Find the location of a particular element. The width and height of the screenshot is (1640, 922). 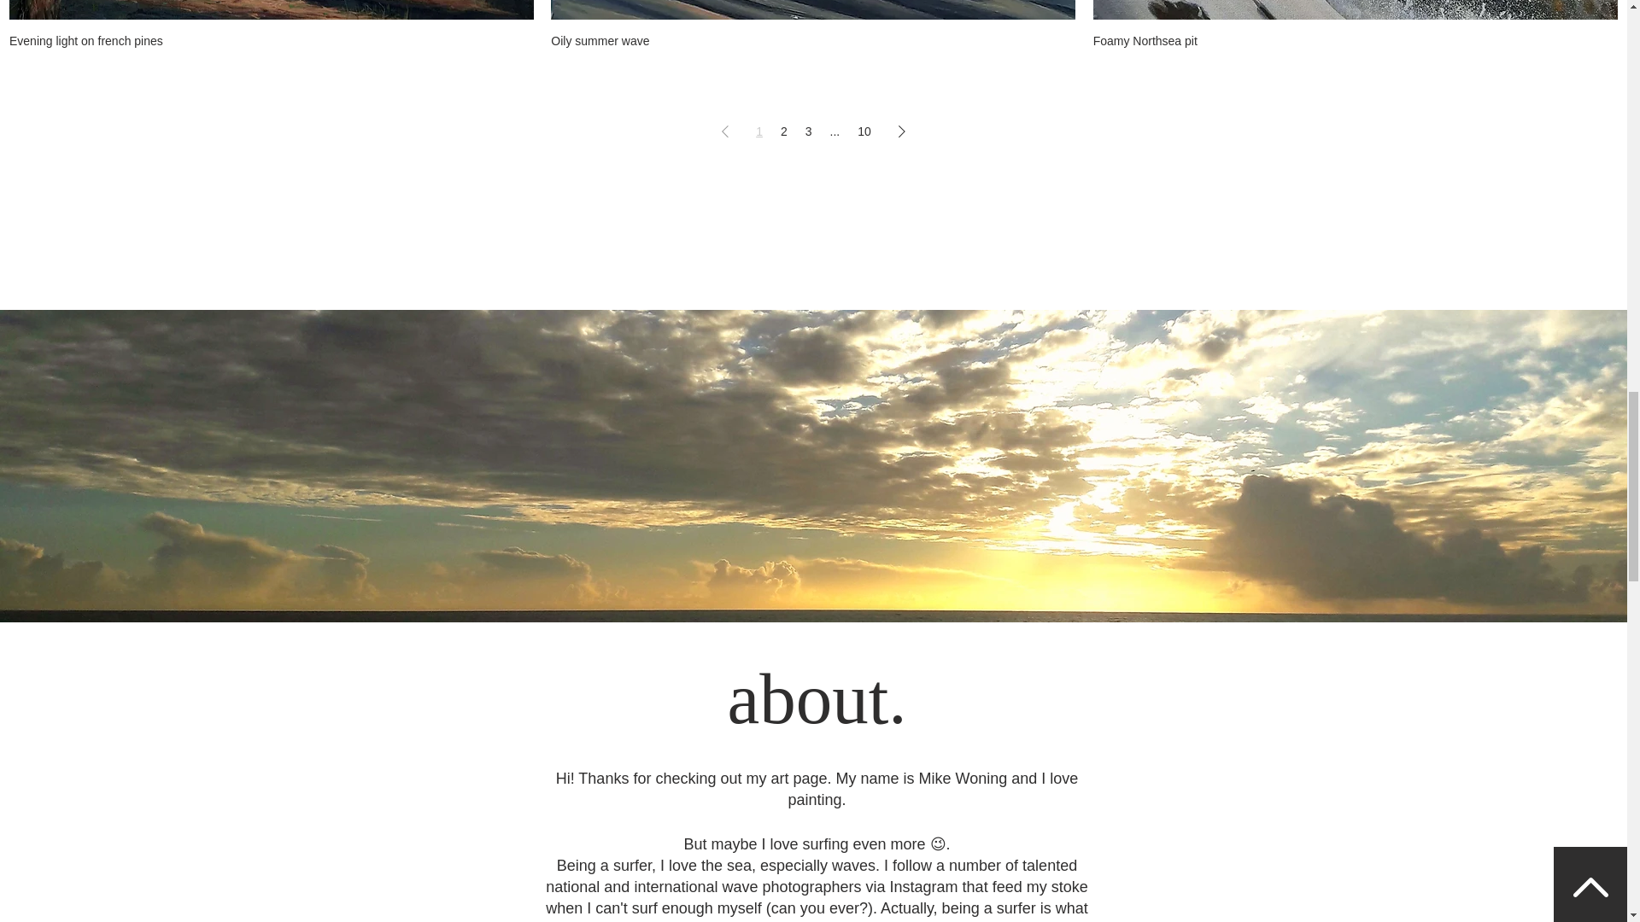

Oily summer wave is located at coordinates (813, 41).